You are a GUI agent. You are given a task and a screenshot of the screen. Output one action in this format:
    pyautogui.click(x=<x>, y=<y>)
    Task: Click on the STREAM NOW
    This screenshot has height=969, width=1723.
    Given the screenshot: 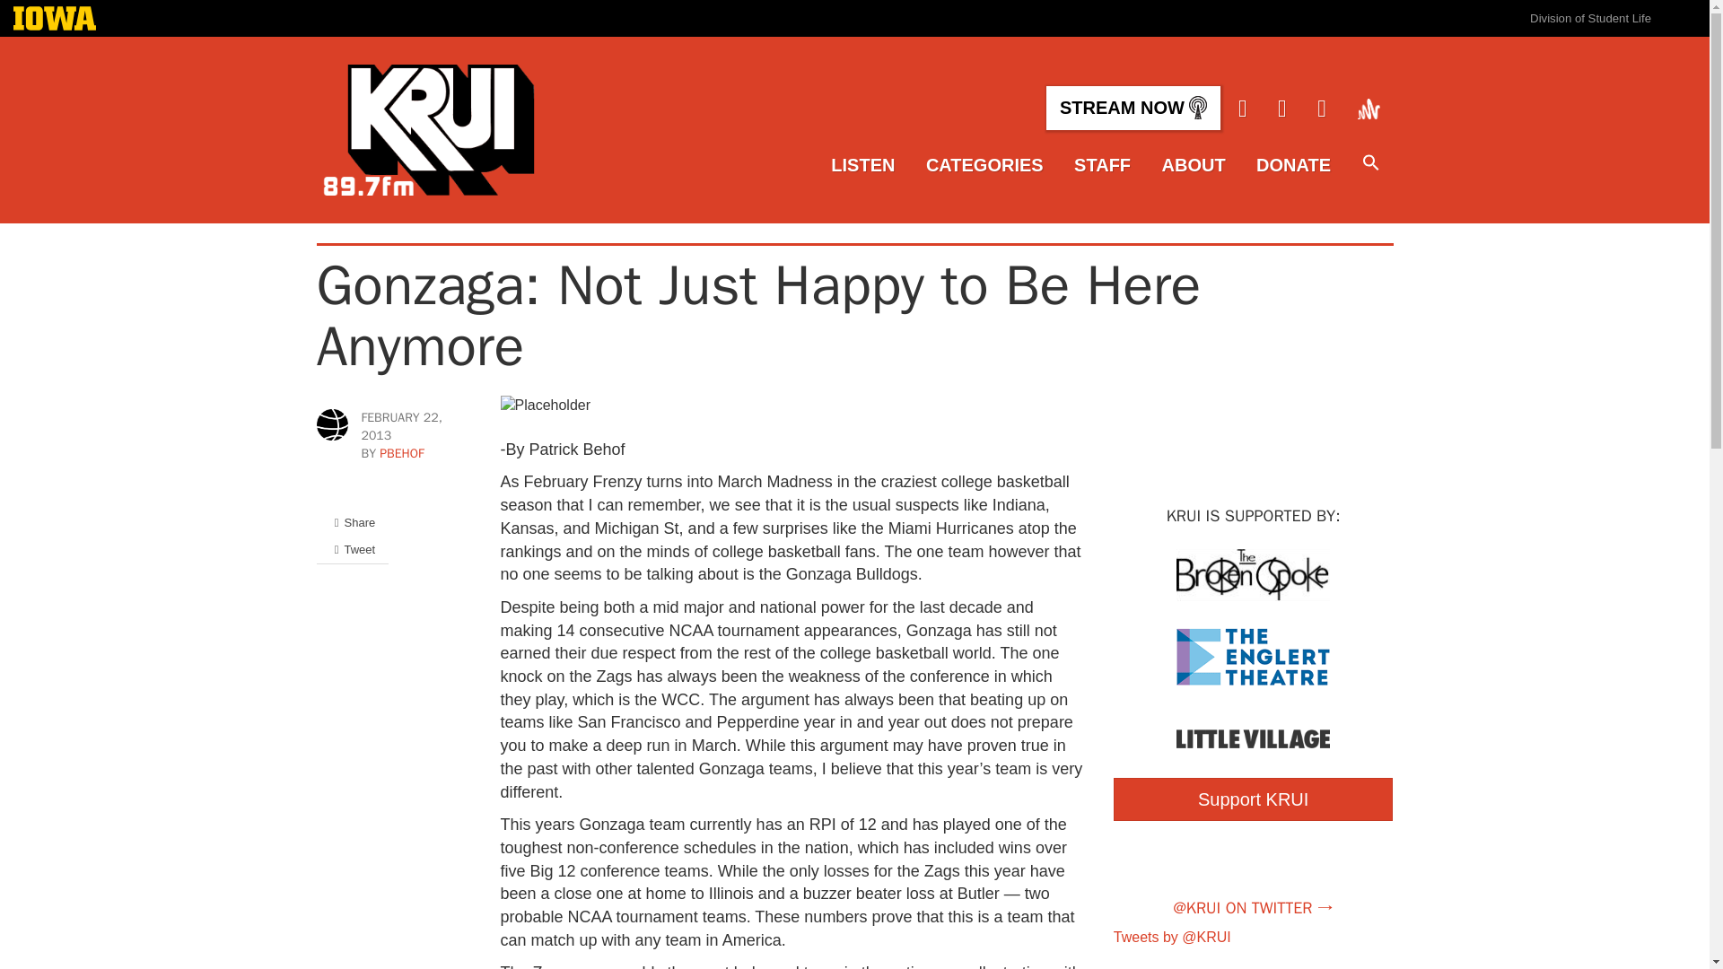 What is the action you would take?
    pyautogui.click(x=1133, y=108)
    